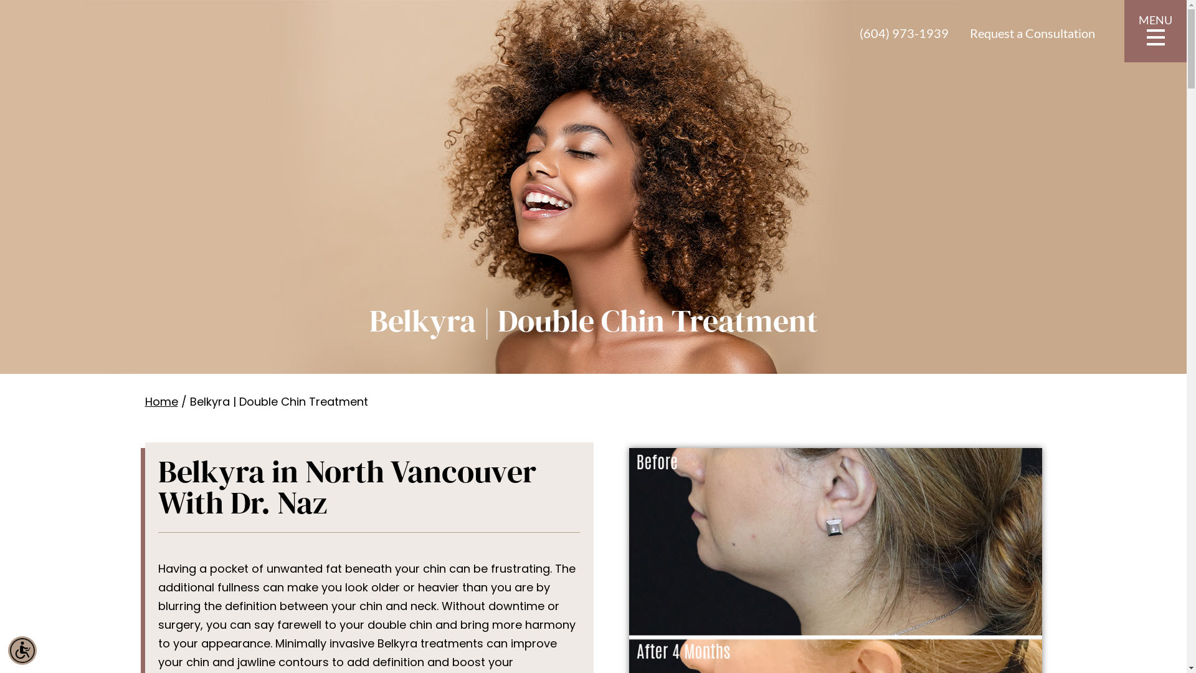 The image size is (1196, 673). Describe the element at coordinates (904, 32) in the screenshot. I see `(604) 973-1939` at that location.